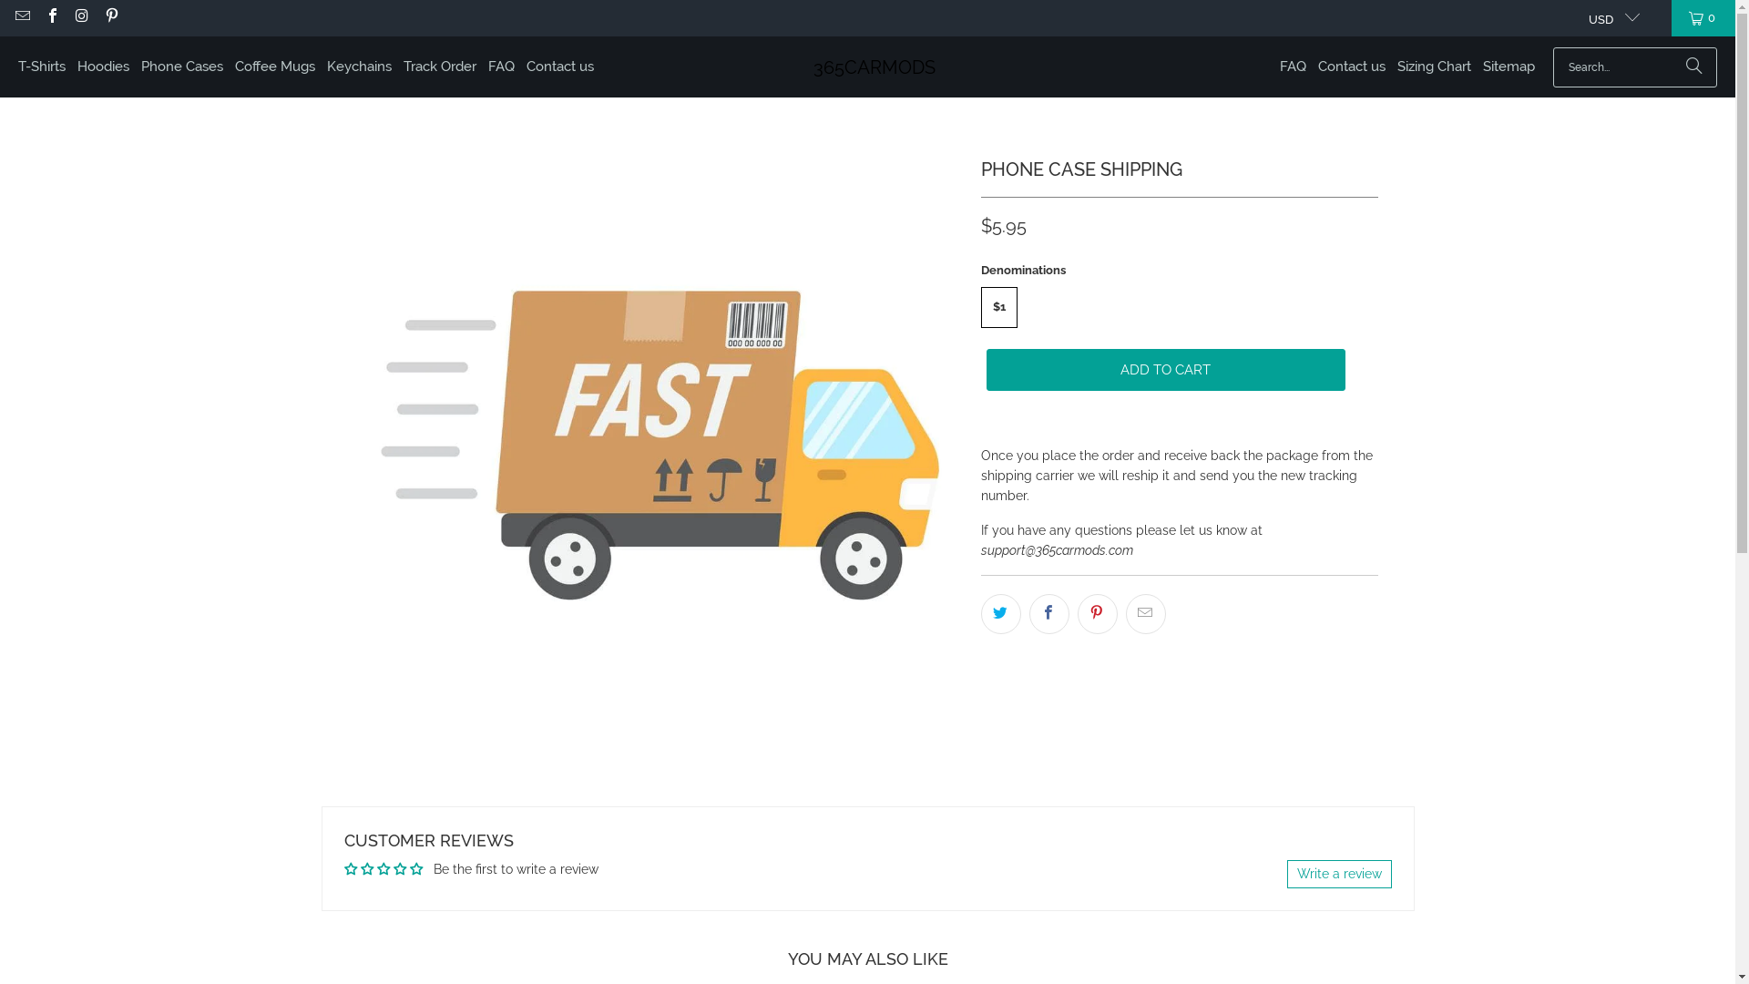 Image resolution: width=1749 pixels, height=984 pixels. What do you see at coordinates (1294, 67) in the screenshot?
I see `FAQ` at bounding box center [1294, 67].